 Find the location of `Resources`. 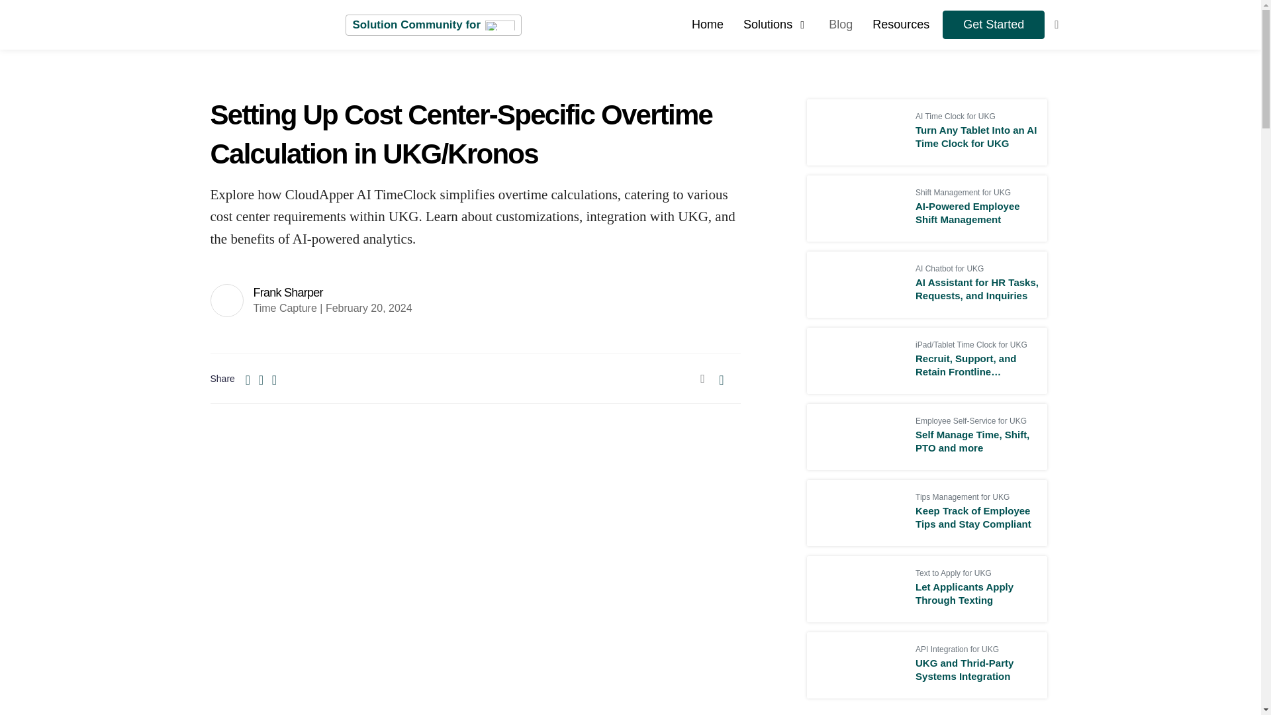

Resources is located at coordinates (900, 24).